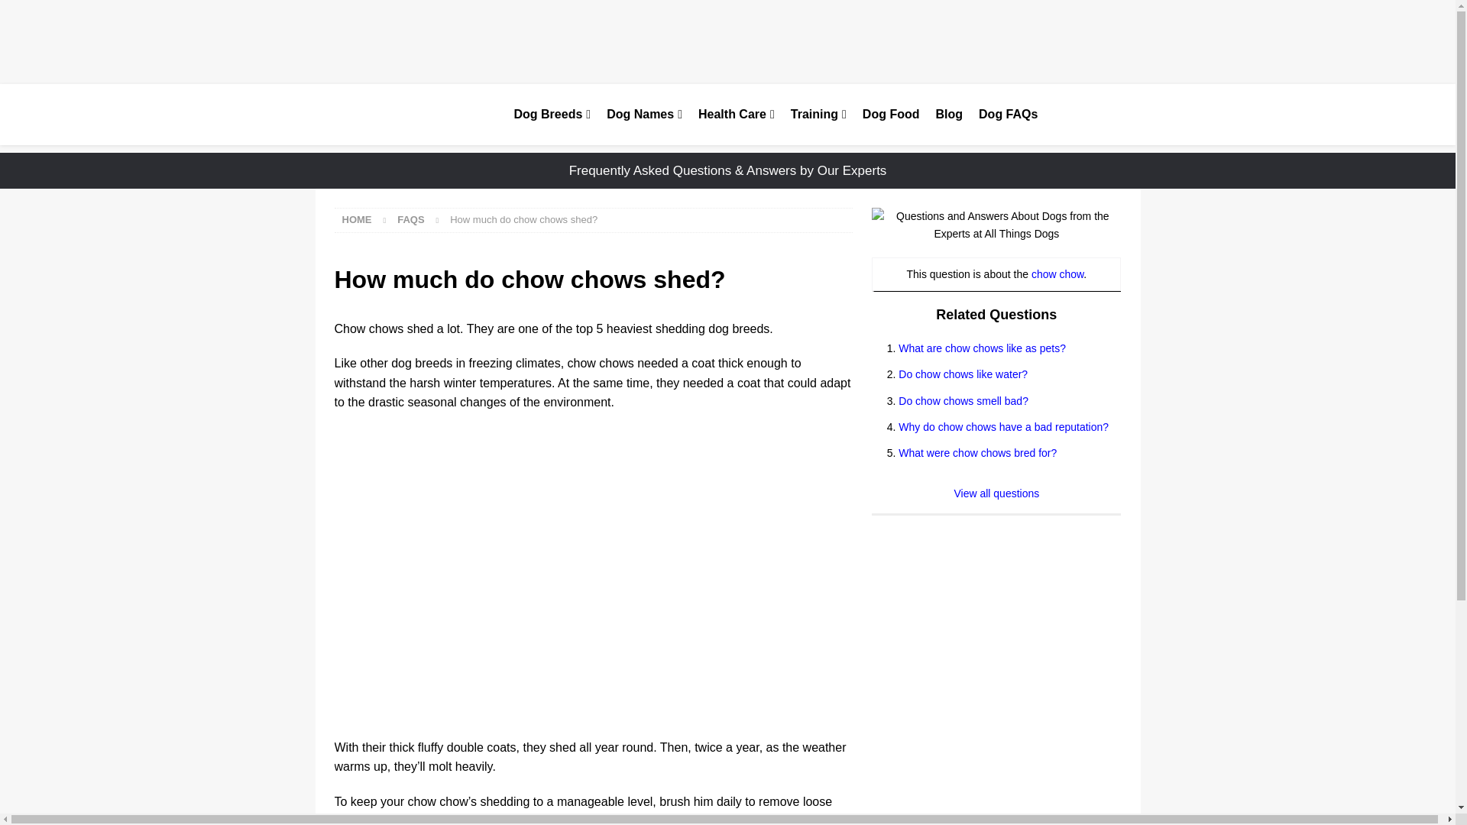 Image resolution: width=1467 pixels, height=825 pixels. Describe the element at coordinates (735, 115) in the screenshot. I see `Health Care` at that location.